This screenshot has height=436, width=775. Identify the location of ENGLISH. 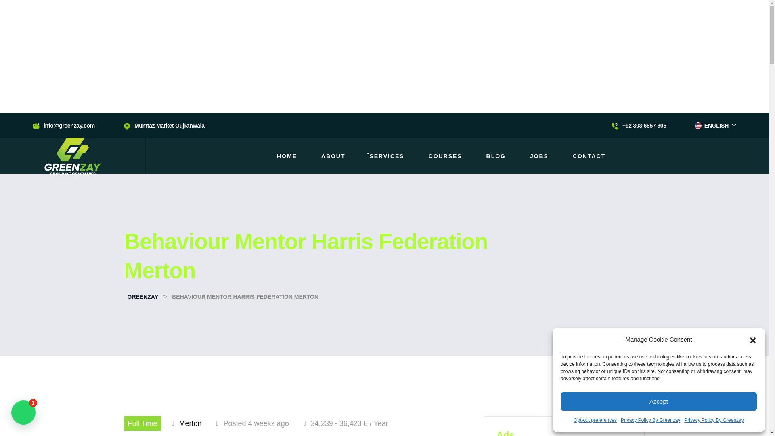
(715, 125).